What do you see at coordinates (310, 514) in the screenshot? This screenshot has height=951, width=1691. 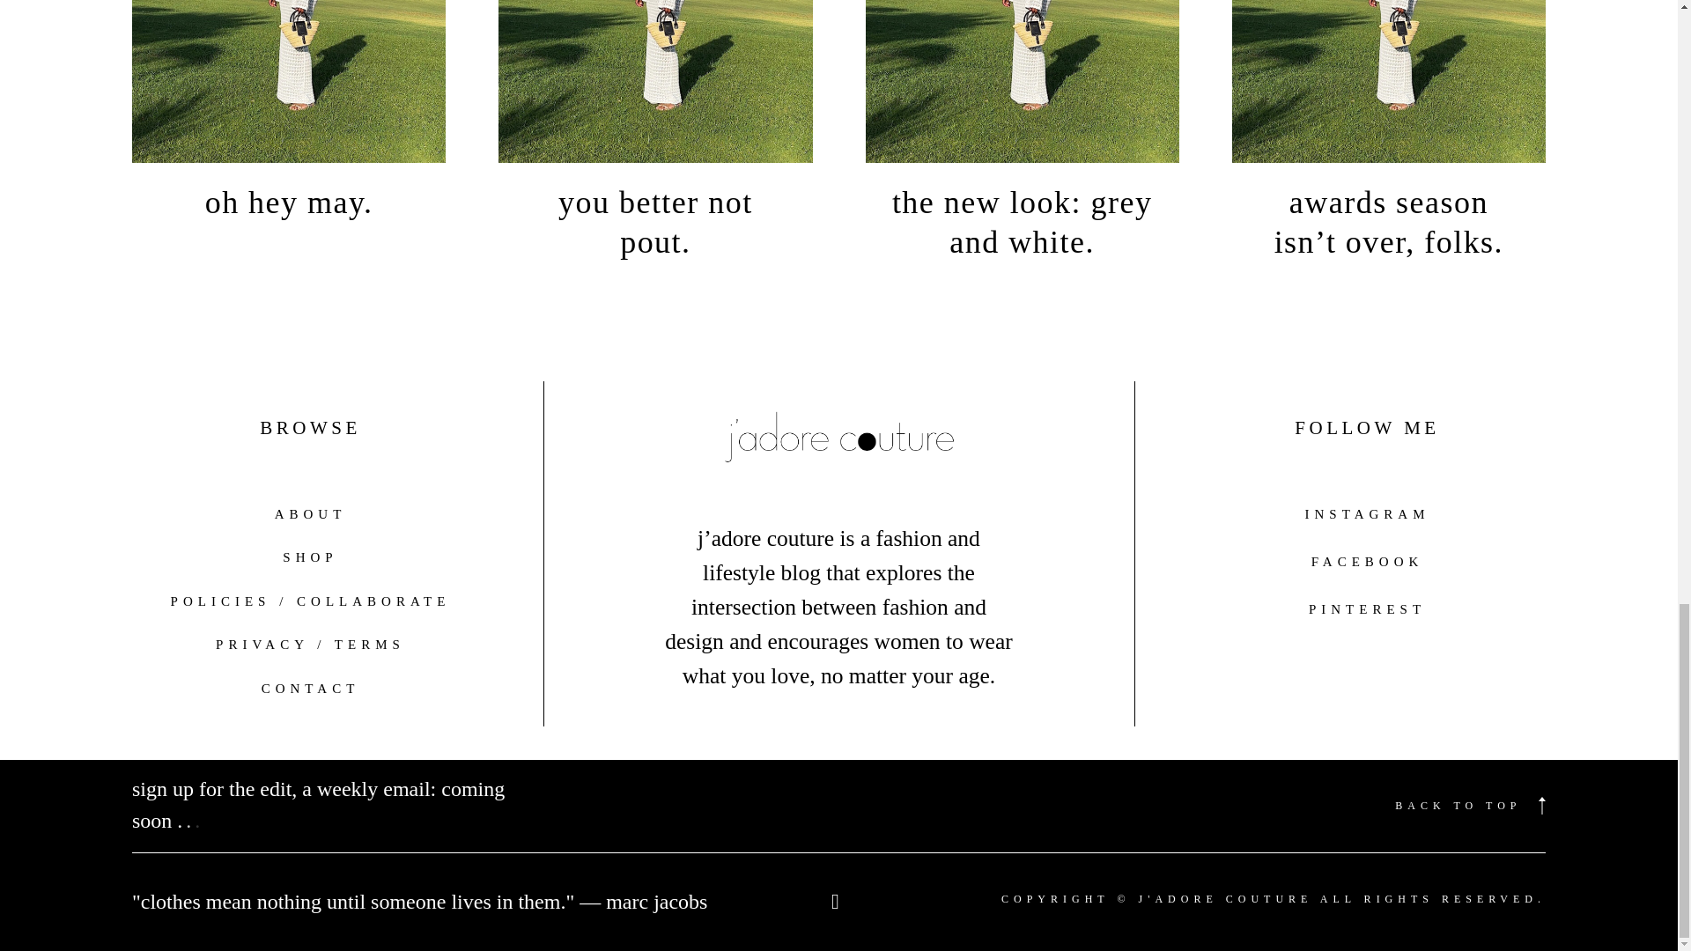 I see `ABOUT` at bounding box center [310, 514].